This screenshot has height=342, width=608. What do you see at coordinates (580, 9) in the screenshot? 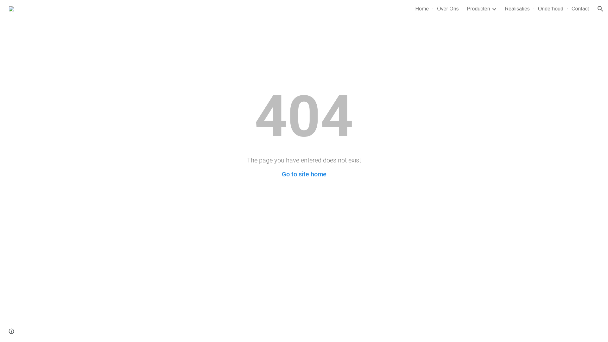
I see `Contact` at bounding box center [580, 9].